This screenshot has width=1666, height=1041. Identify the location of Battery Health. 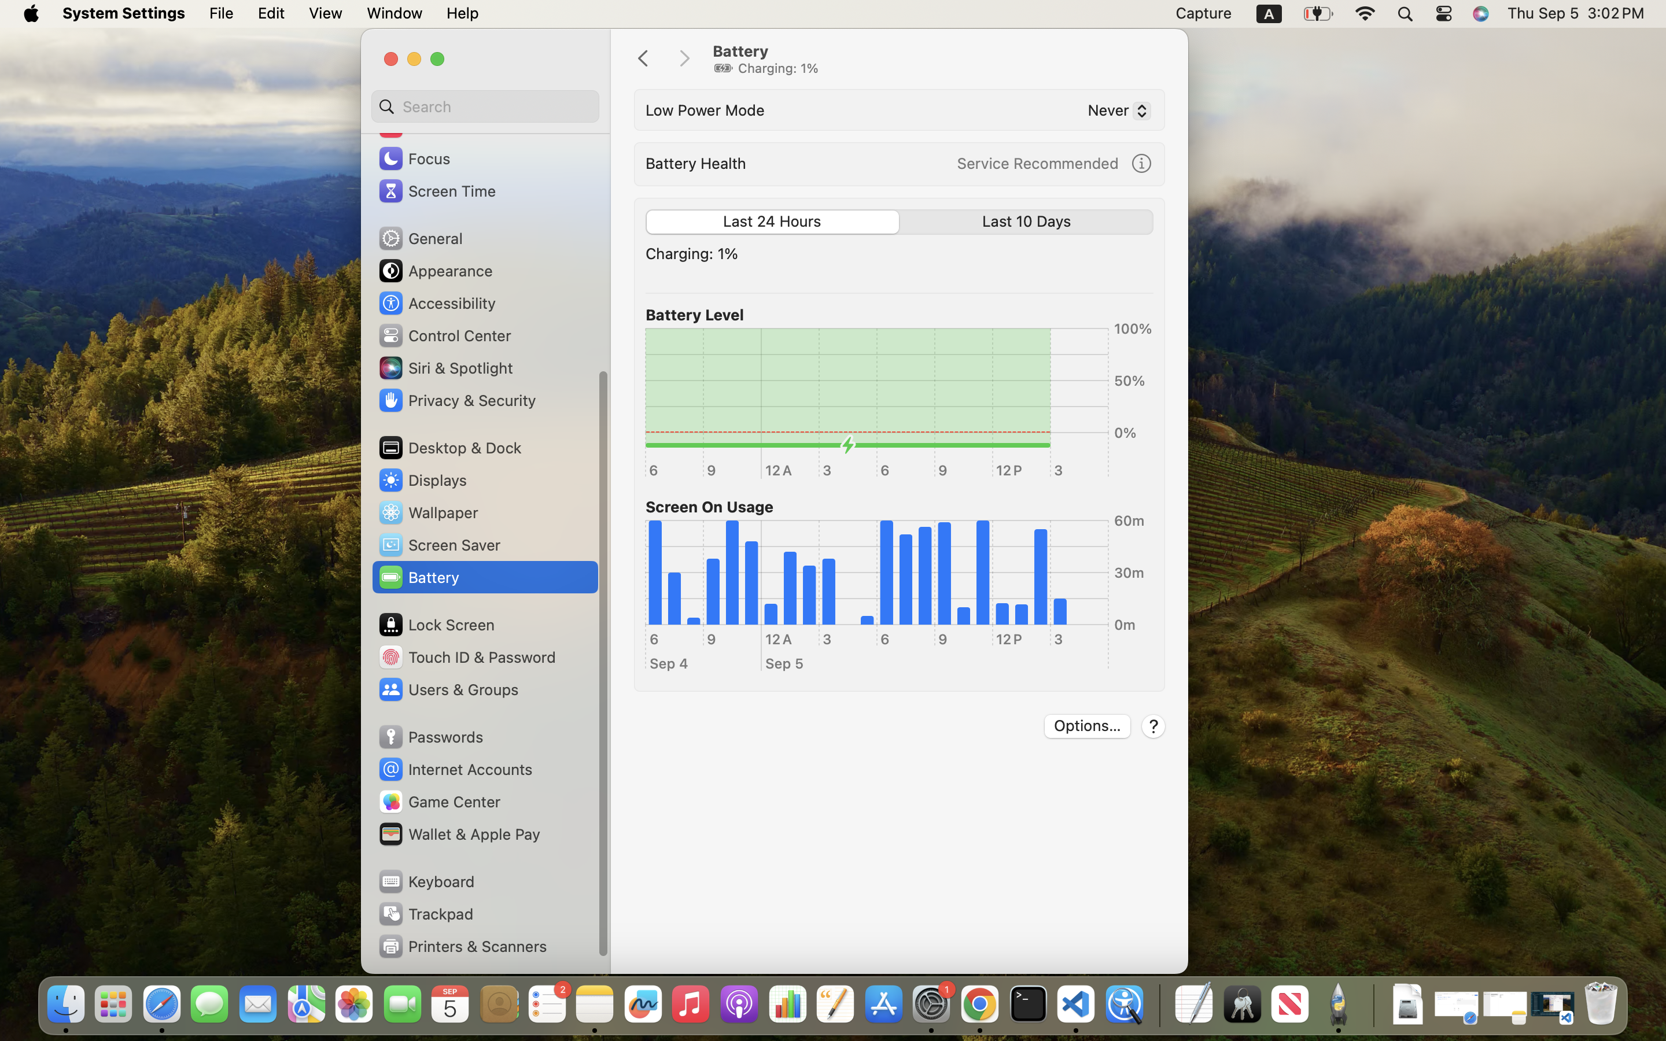
(696, 163).